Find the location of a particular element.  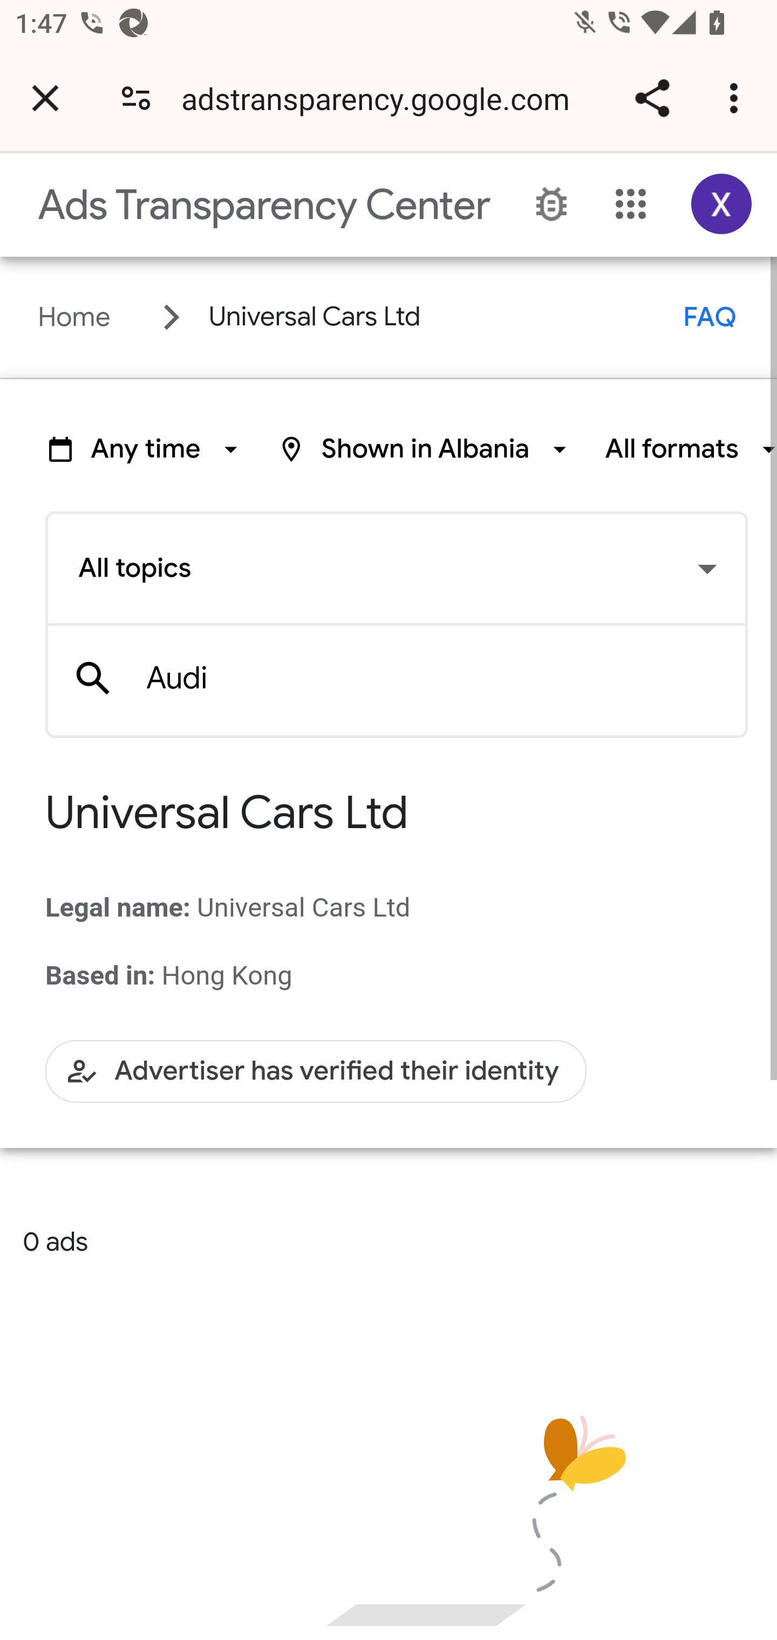

Advertiser has verified their identity is located at coordinates (316, 1070).